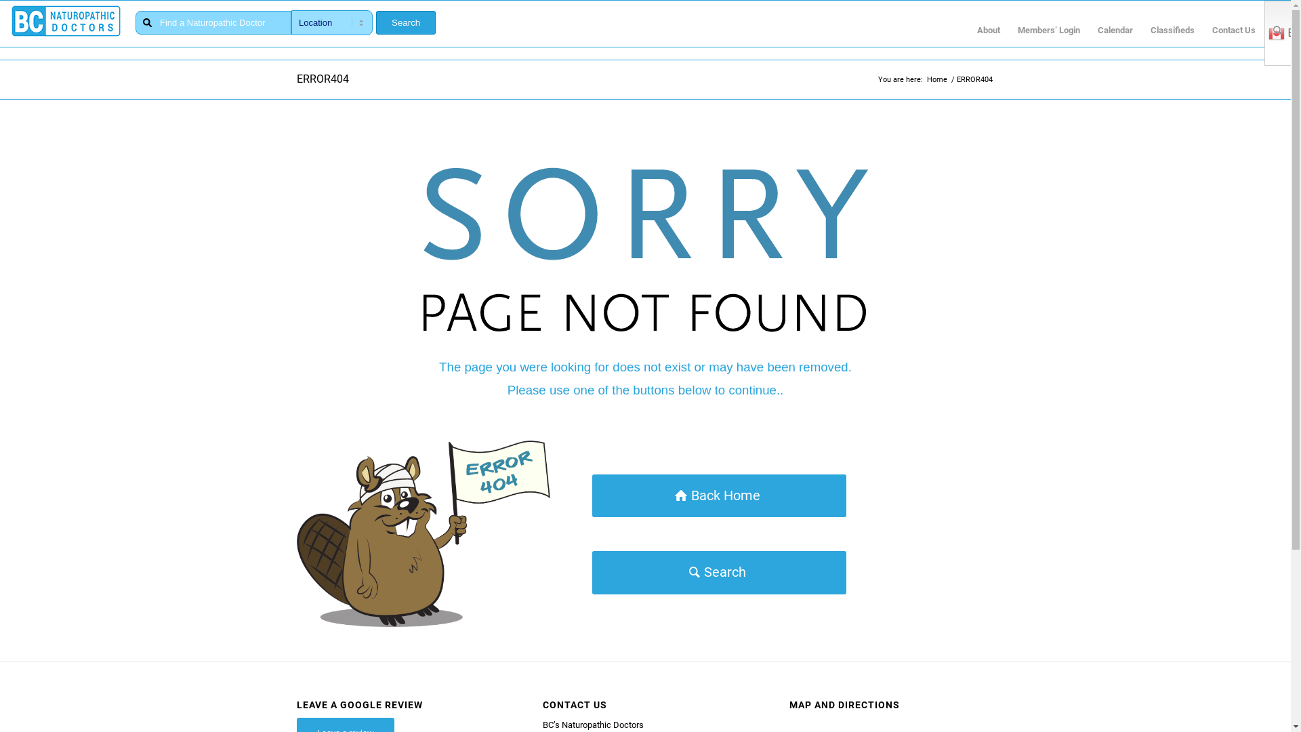  I want to click on Calendar, so click(1115, 30).